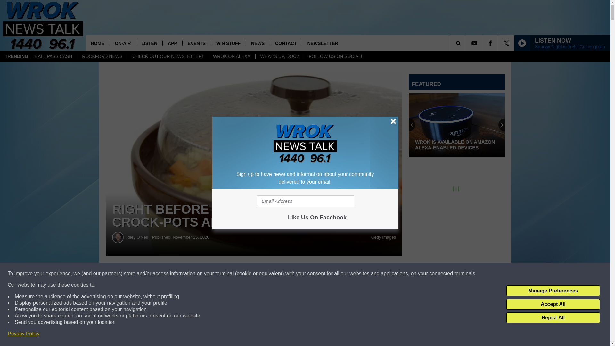 The width and height of the screenshot is (615, 346). I want to click on Email Address, so click(305, 201).